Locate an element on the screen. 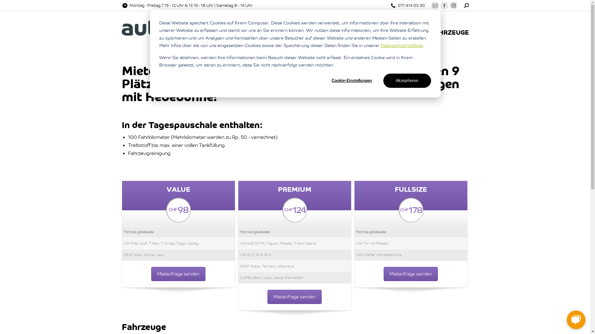  Mietanfrage senden is located at coordinates (294, 297).